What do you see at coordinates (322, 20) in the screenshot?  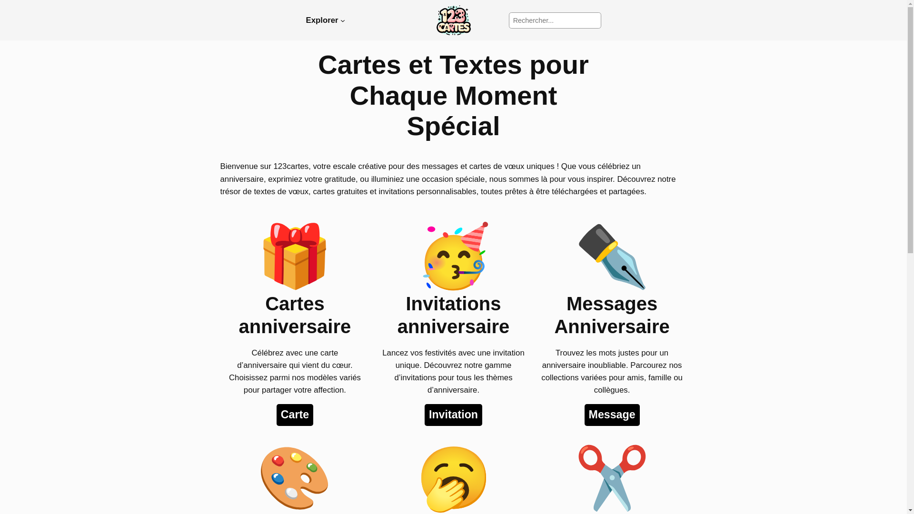 I see `Explorer` at bounding box center [322, 20].